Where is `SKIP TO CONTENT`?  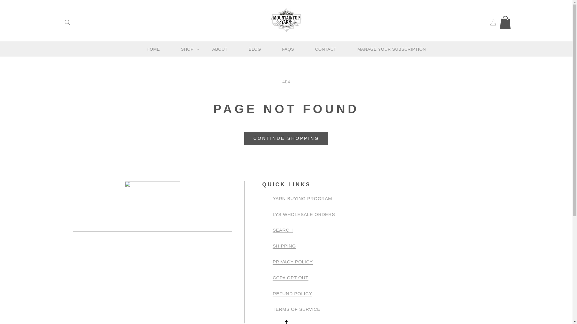
SKIP TO CONTENT is located at coordinates (18, 7).